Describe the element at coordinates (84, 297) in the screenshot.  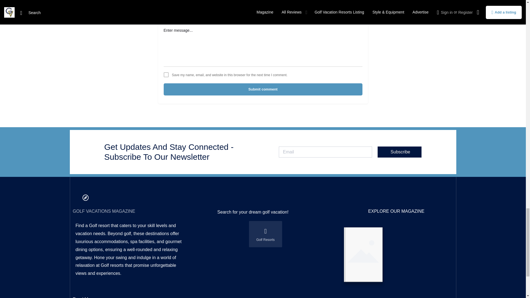
I see `Read More` at that location.